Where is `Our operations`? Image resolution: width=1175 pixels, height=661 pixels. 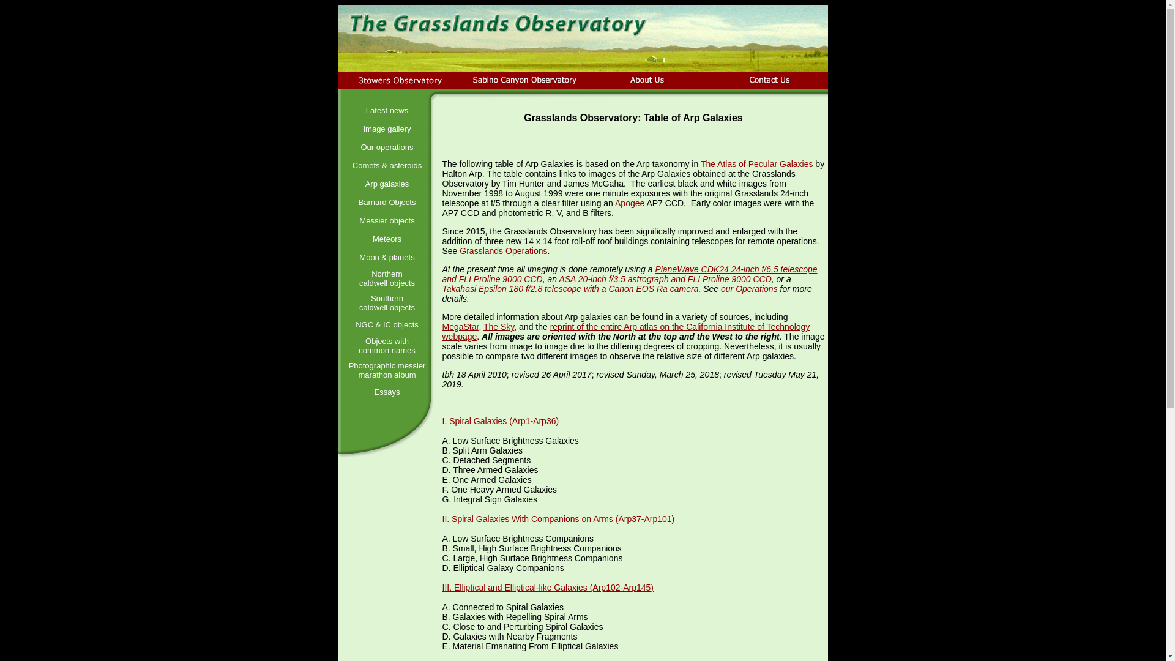
Our operations is located at coordinates (387, 147).